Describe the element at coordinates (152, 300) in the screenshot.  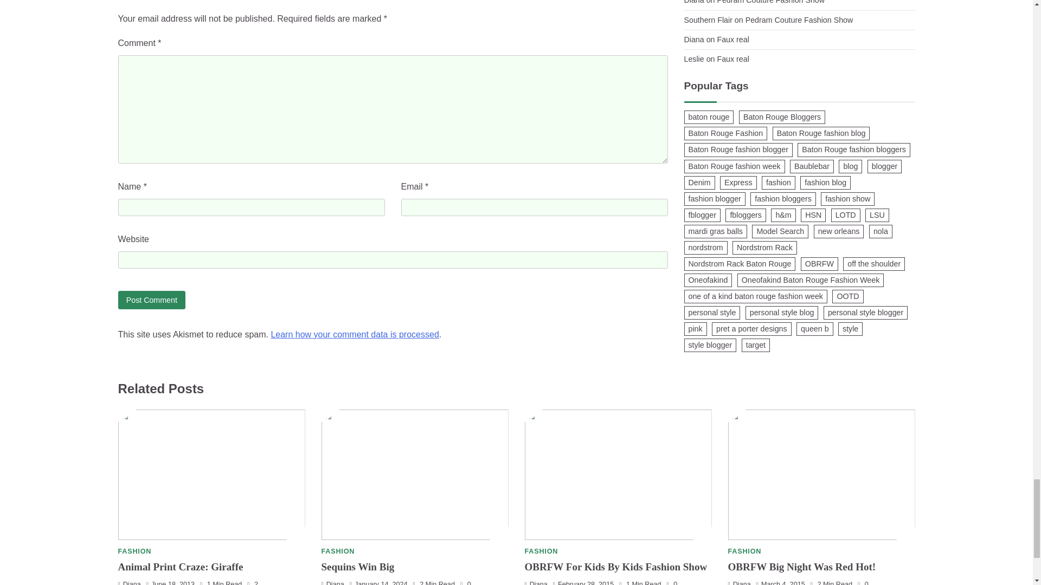
I see `Post Comment` at that location.